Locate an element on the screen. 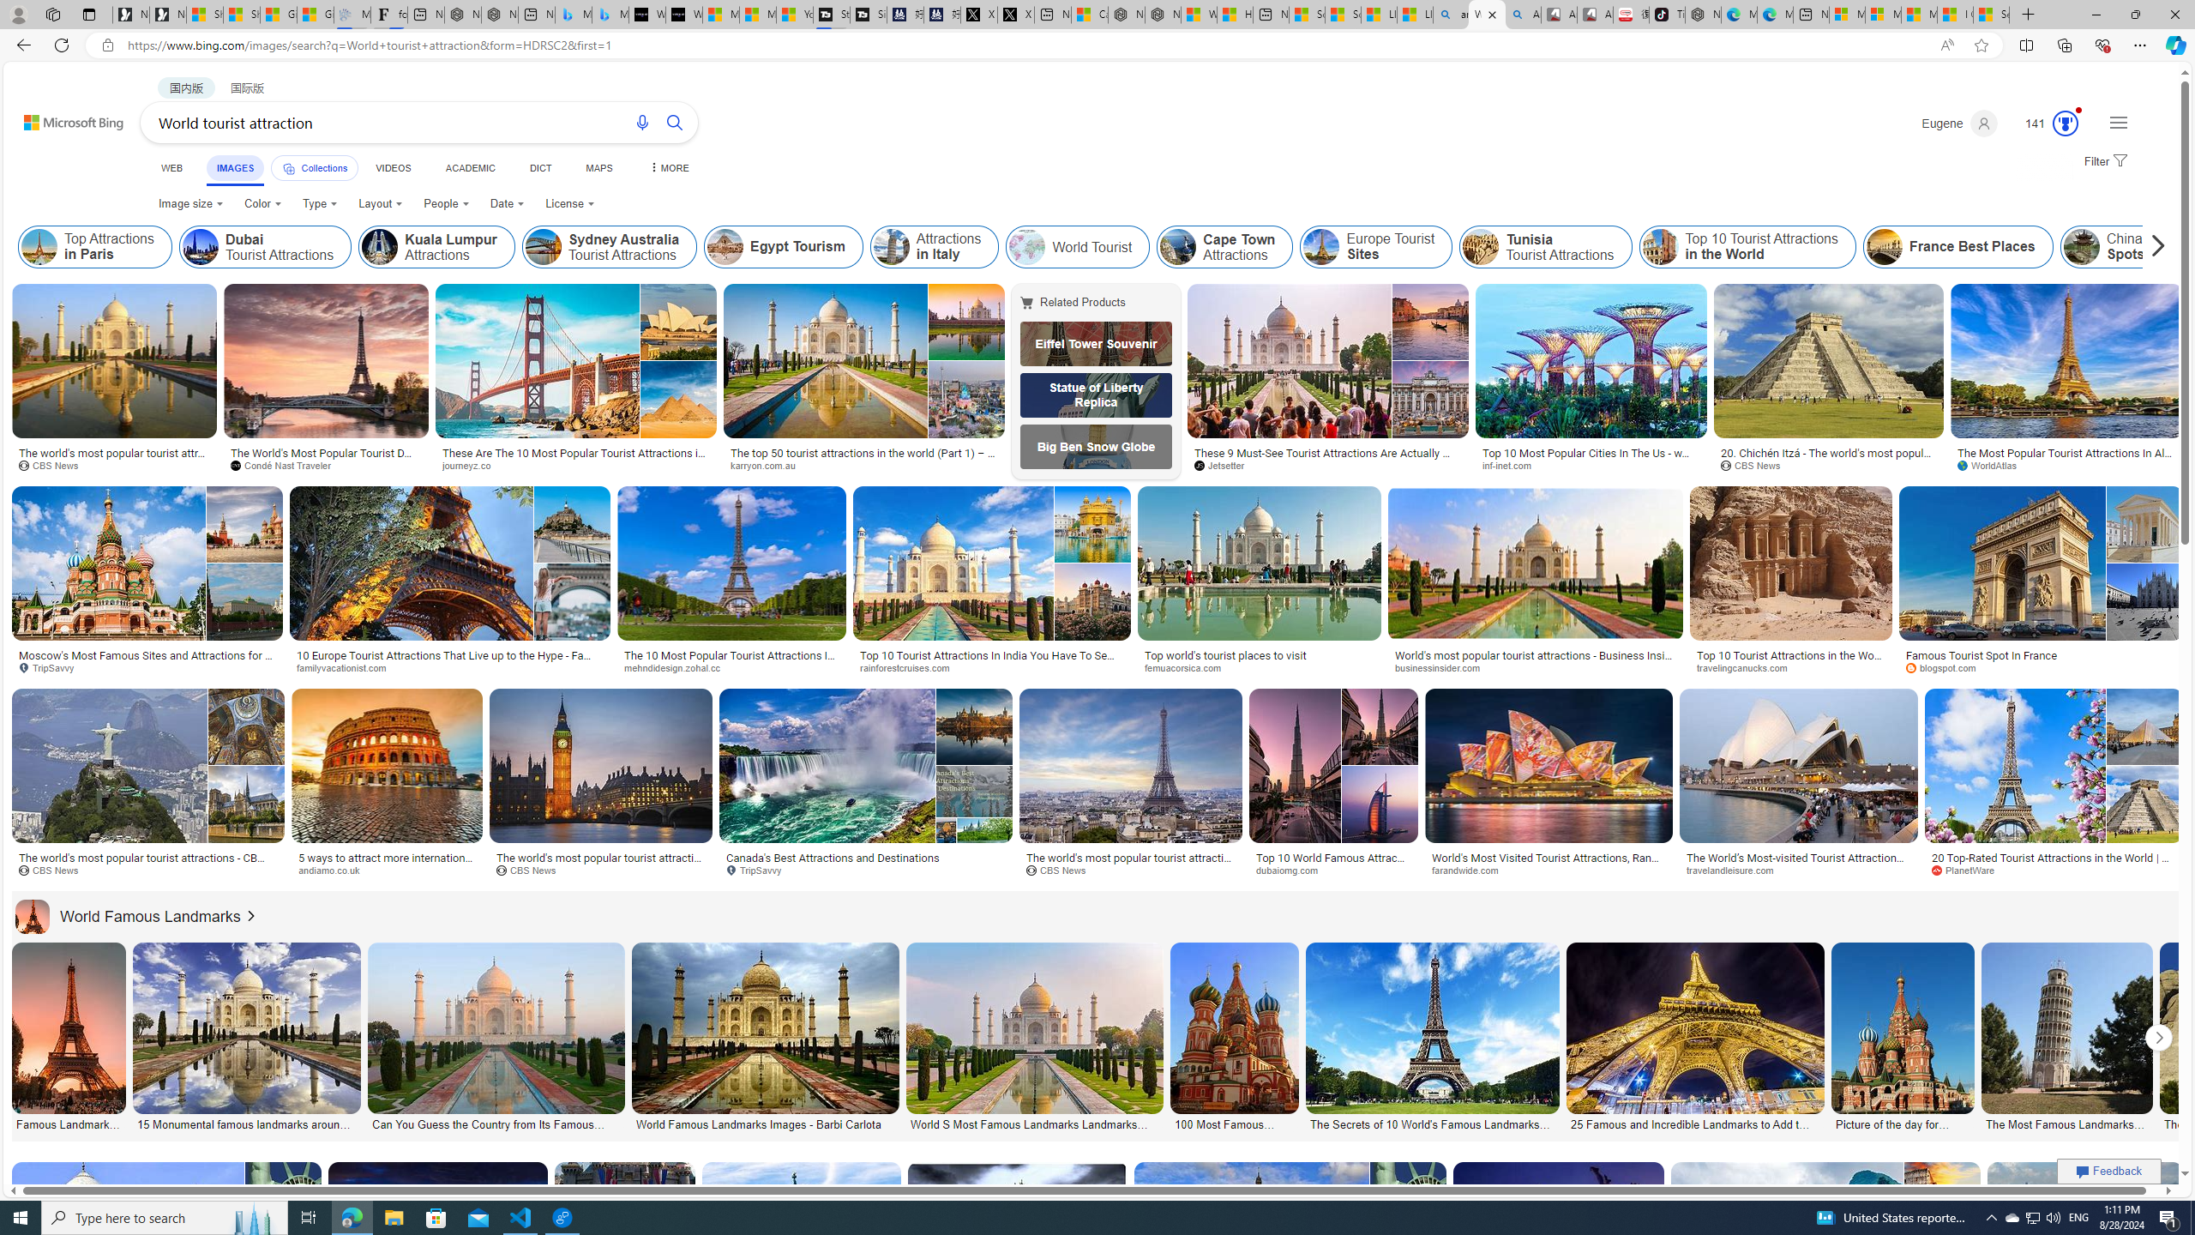 This screenshot has width=2195, height=1235. Kuala Lumpur Attractions is located at coordinates (381, 247).